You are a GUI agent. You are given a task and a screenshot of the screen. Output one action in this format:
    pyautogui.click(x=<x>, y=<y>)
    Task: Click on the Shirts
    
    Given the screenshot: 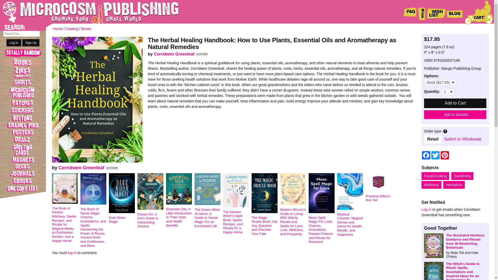 What is the action you would take?
    pyautogui.click(x=23, y=82)
    